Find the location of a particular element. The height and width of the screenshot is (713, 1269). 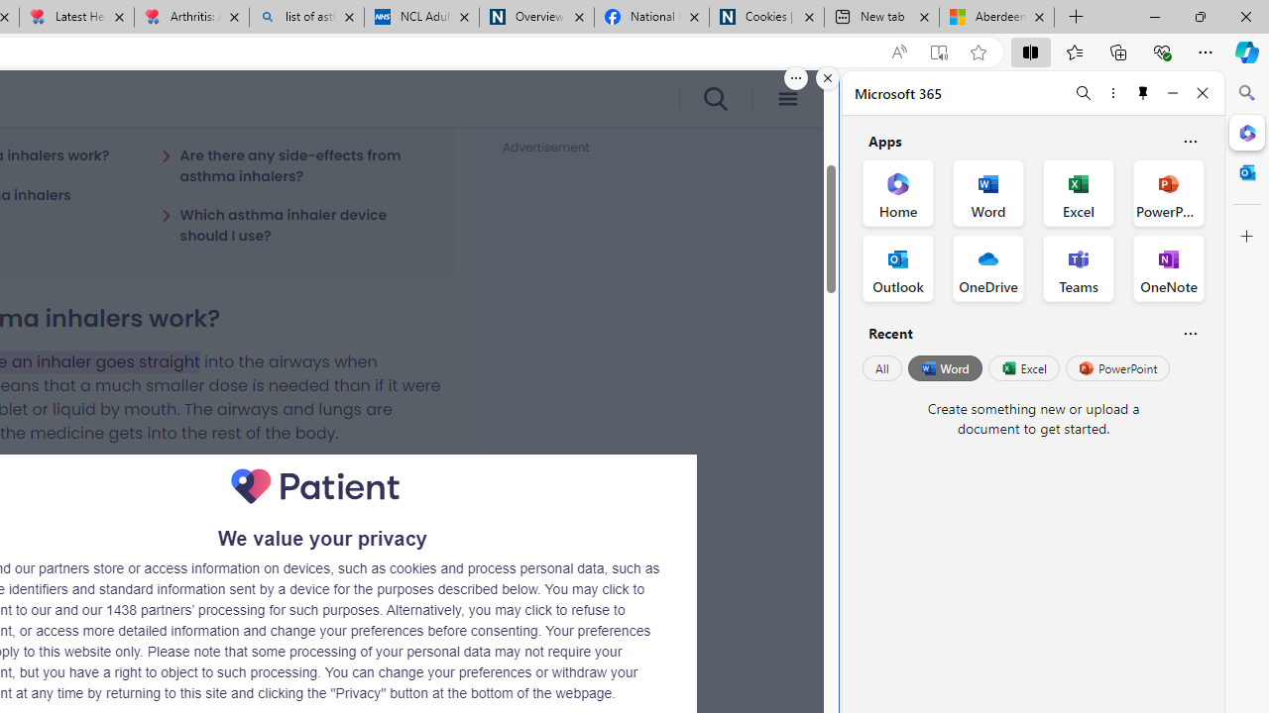

Arthritis: Ask Health Professionals is located at coordinates (190, 18).